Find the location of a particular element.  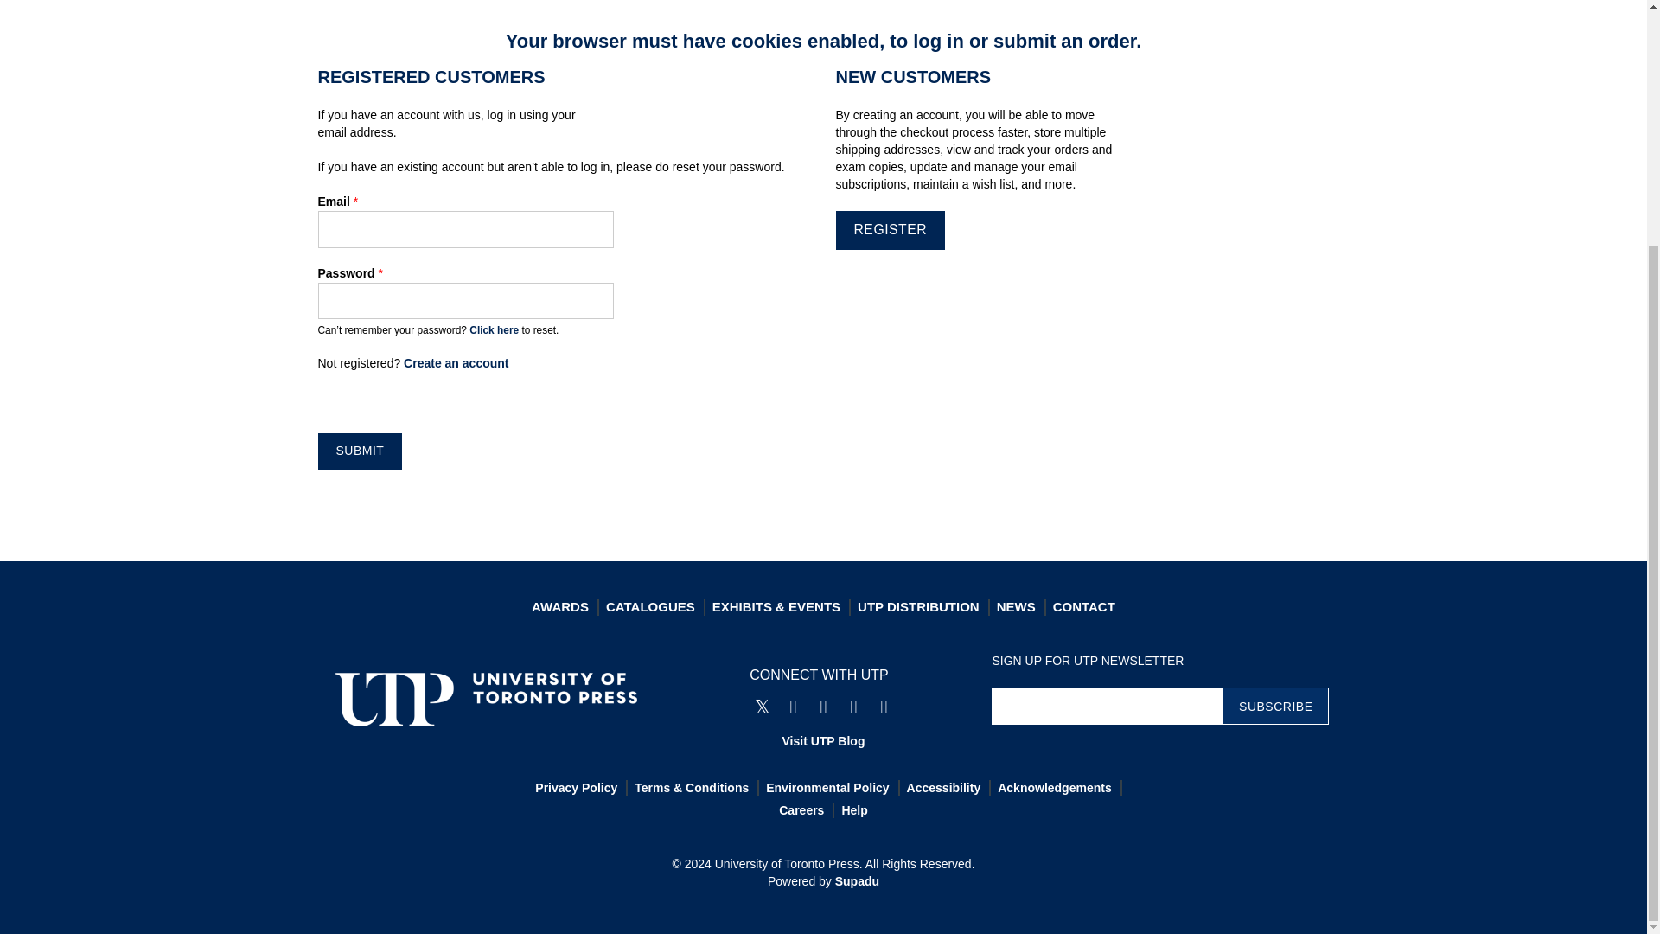

Follow us on Facebook is located at coordinates (792, 707).